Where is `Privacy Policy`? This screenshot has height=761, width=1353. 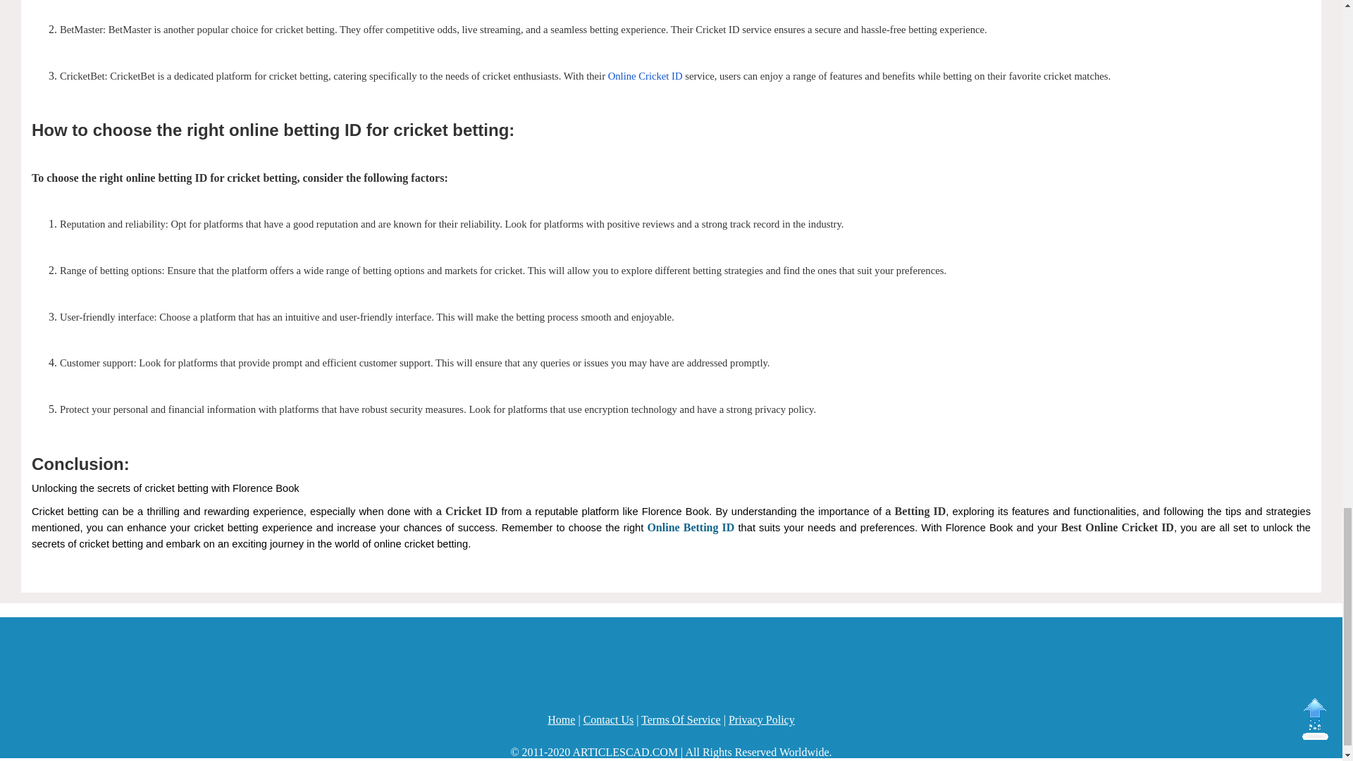 Privacy Policy is located at coordinates (762, 720).